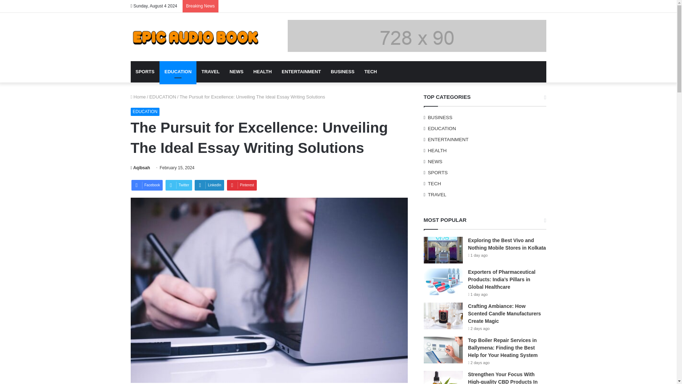 The height and width of the screenshot is (384, 682). What do you see at coordinates (210, 72) in the screenshot?
I see `TRAVEL` at bounding box center [210, 72].